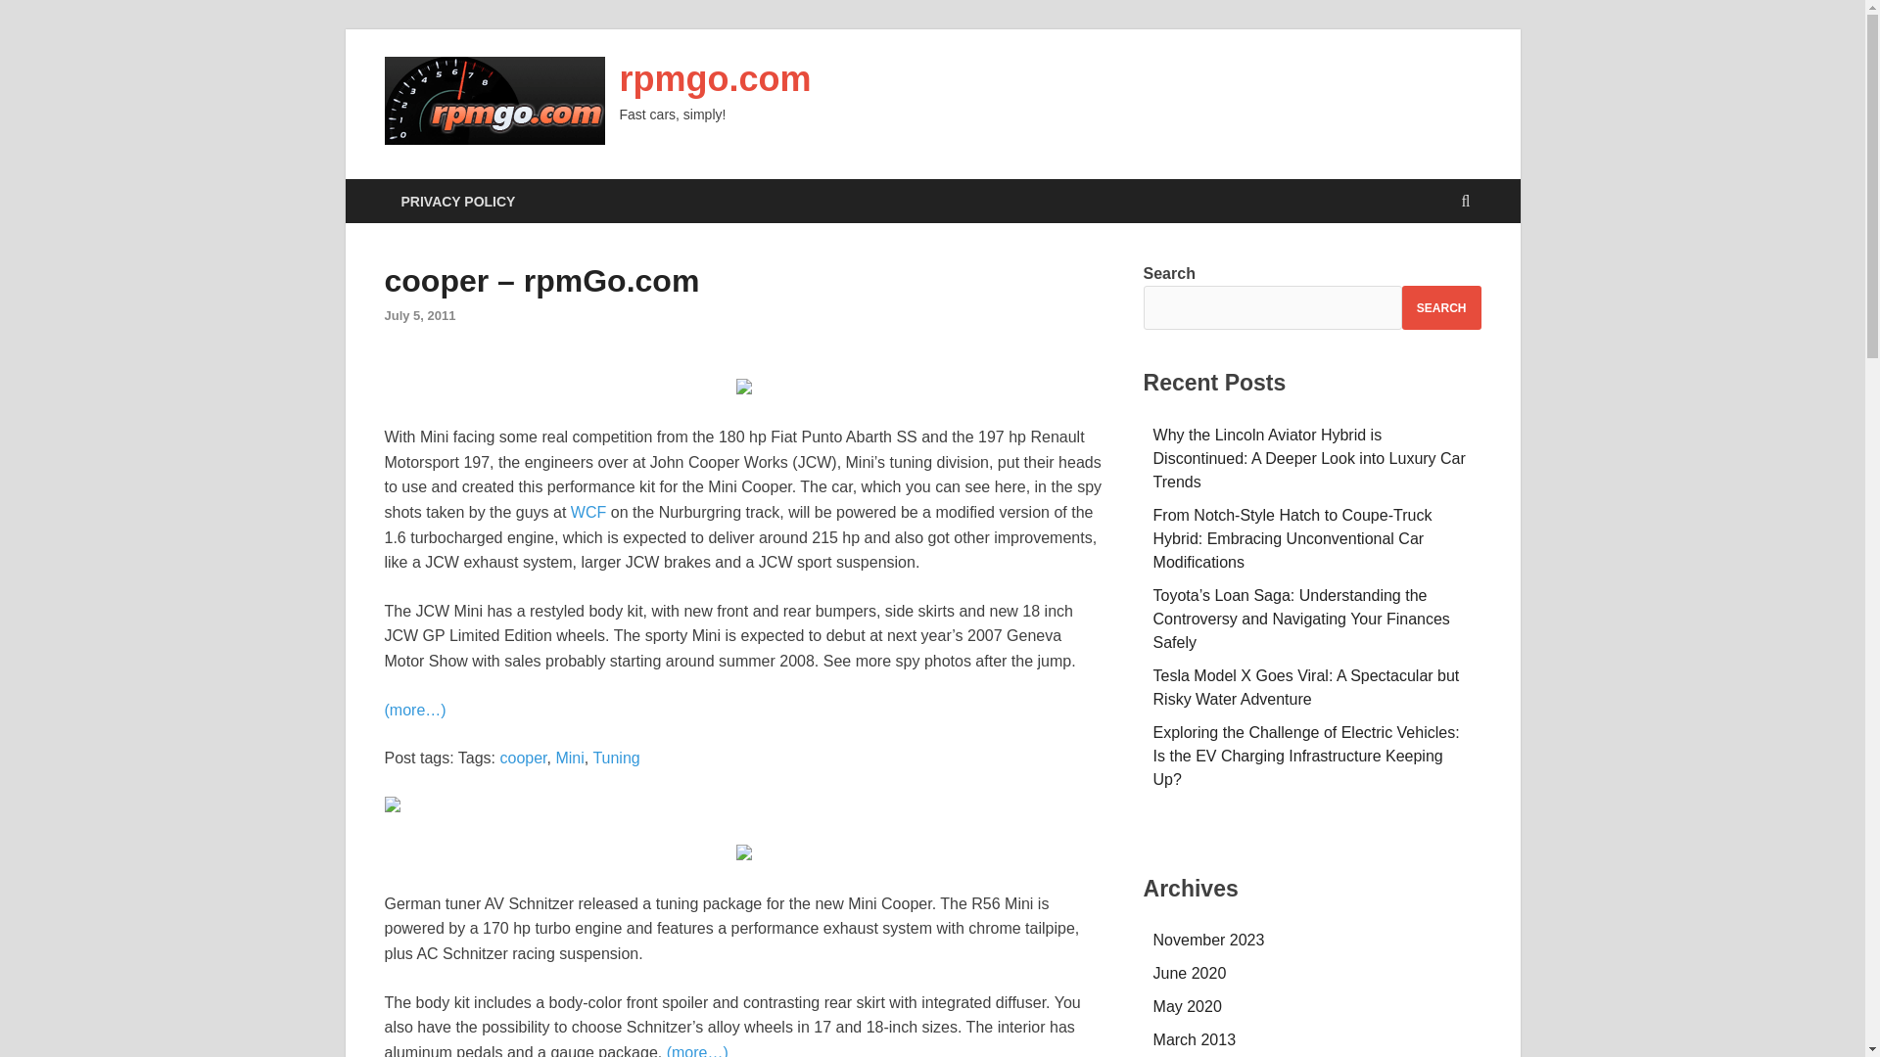 Image resolution: width=1880 pixels, height=1057 pixels. I want to click on rpmgo.com, so click(714, 78).